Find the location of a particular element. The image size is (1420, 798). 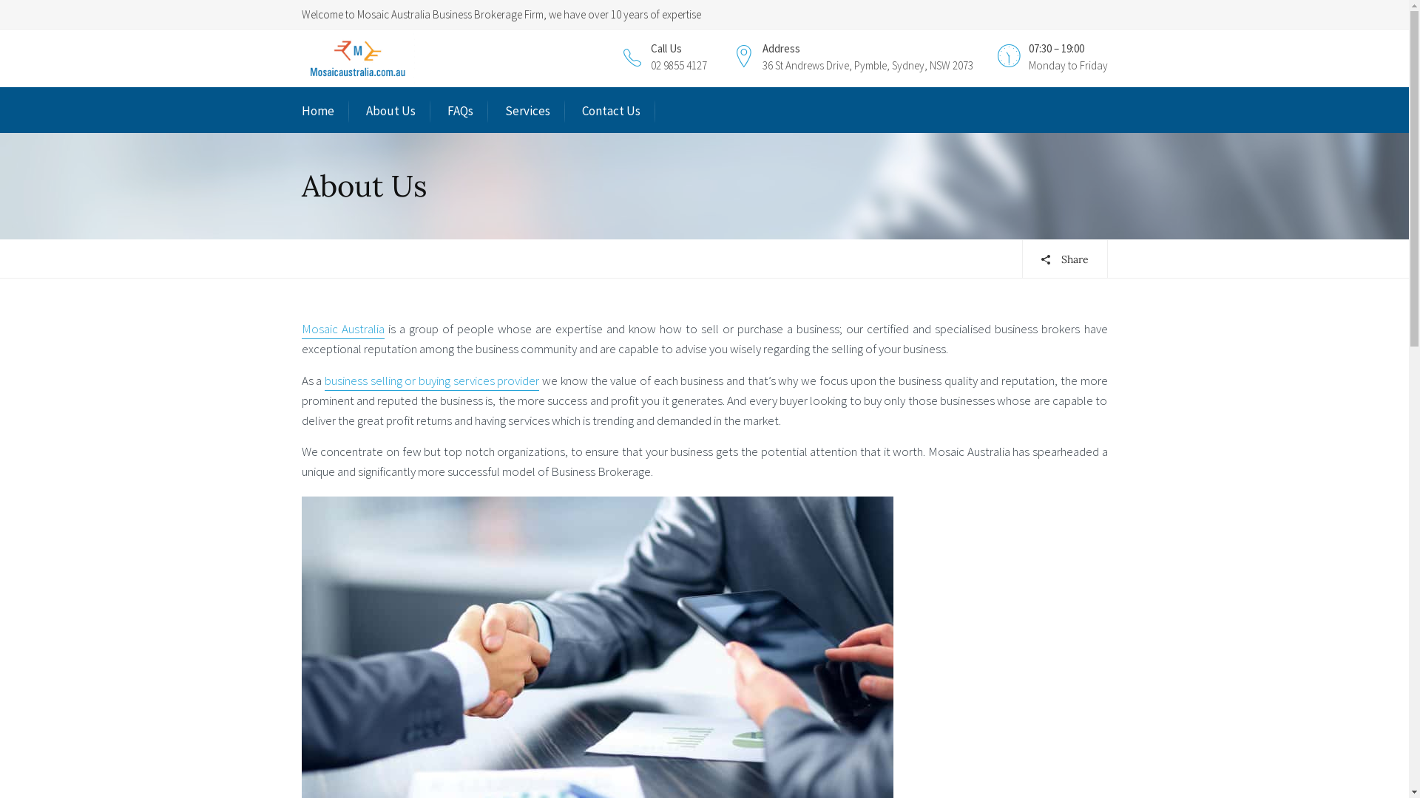

business selling or buying services provider is located at coordinates (432, 381).